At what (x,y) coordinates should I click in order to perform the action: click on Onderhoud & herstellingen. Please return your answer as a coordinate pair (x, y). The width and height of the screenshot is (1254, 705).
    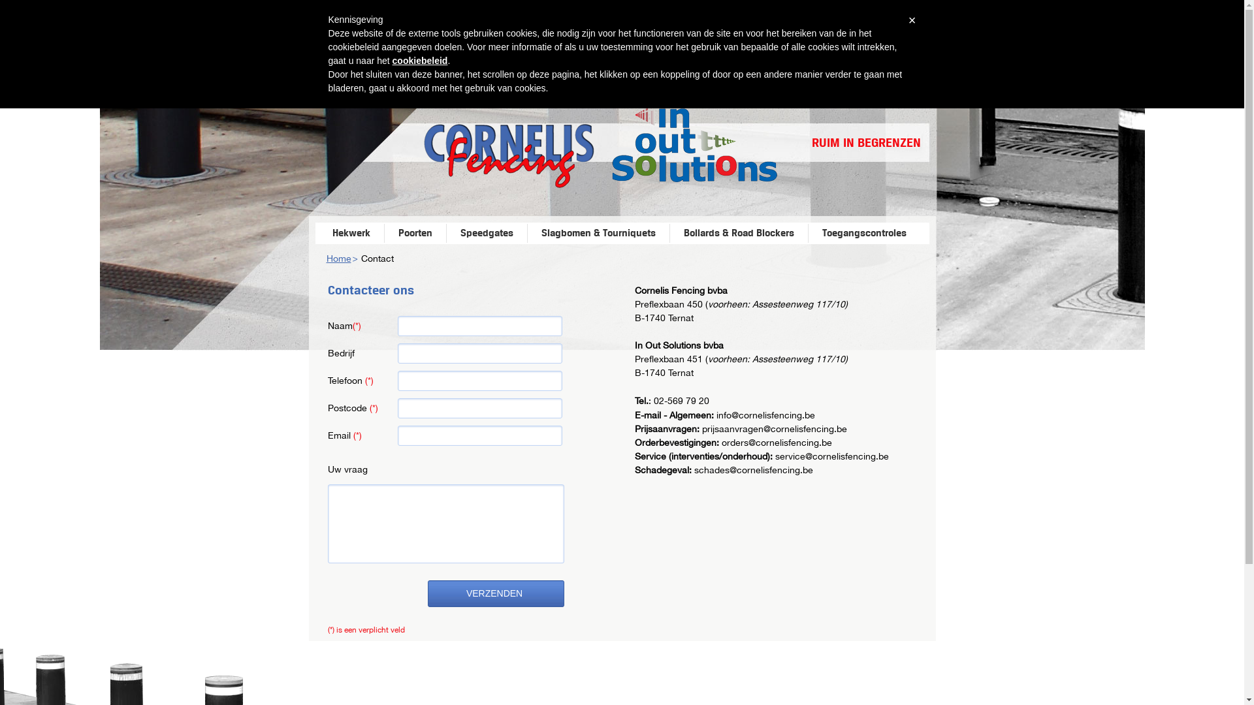
    Looking at the image, I should click on (606, 25).